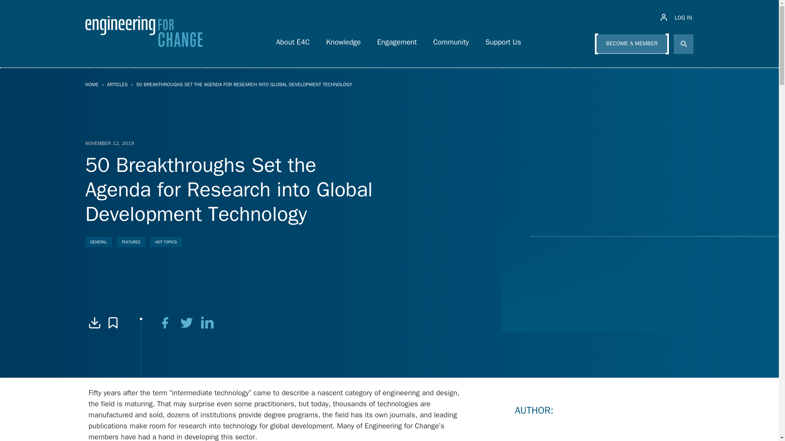  I want to click on About E4C, so click(293, 40).